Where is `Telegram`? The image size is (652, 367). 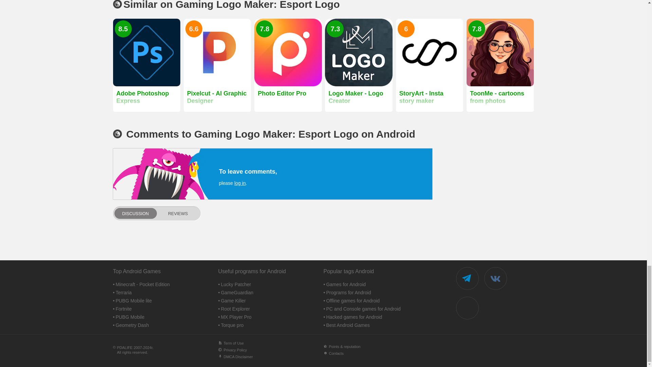 Telegram is located at coordinates (467, 279).